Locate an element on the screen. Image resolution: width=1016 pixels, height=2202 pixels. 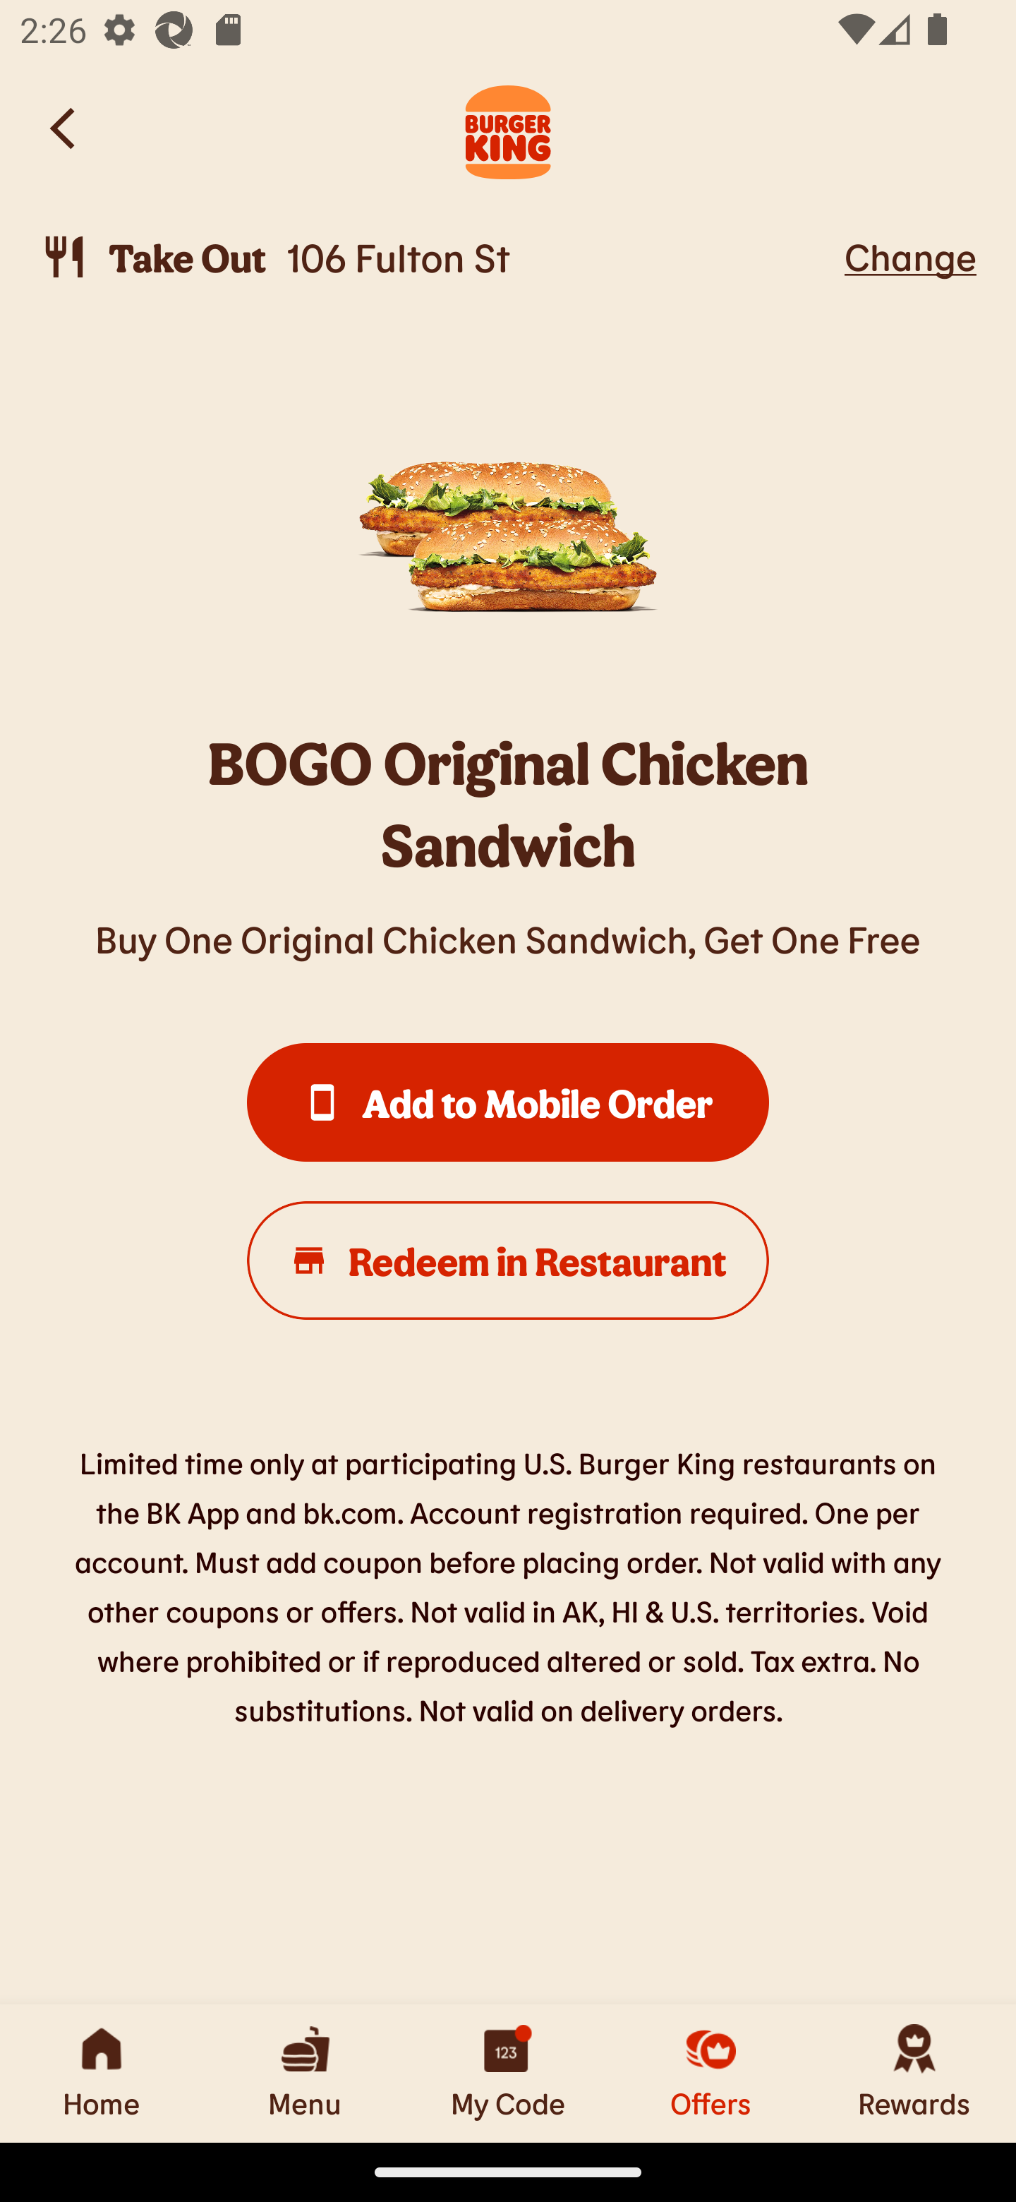
Home is located at coordinates (102, 2073).